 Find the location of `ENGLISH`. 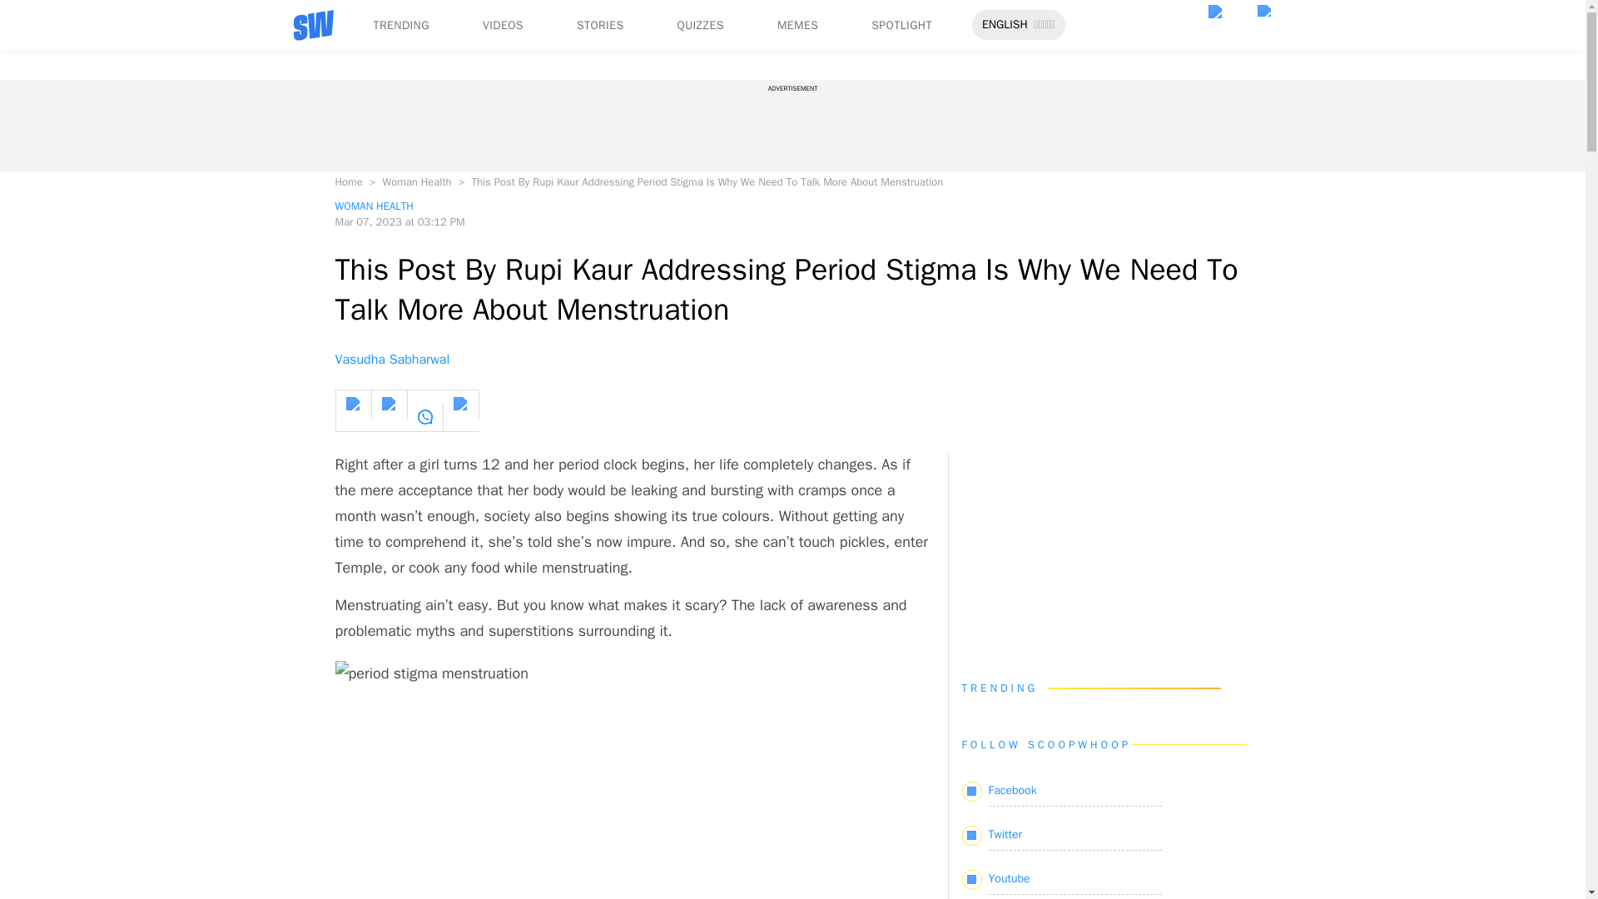

ENGLISH is located at coordinates (1005, 25).